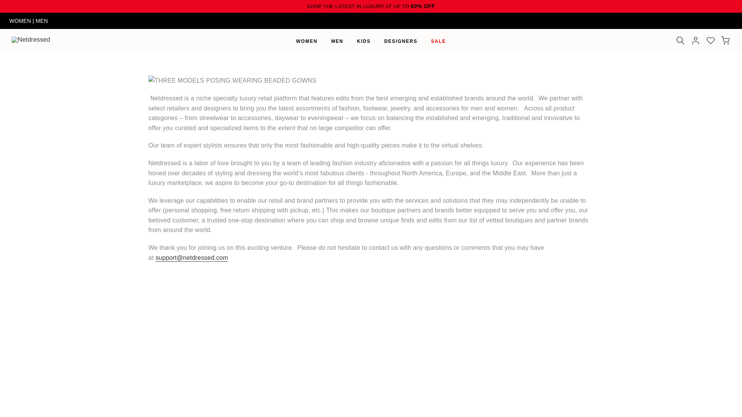  Describe the element at coordinates (5, 4) in the screenshot. I see `Skip to content` at that location.